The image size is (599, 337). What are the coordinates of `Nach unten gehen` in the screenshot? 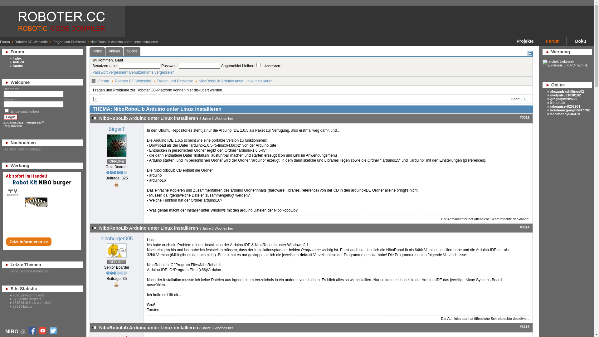 It's located at (96, 99).